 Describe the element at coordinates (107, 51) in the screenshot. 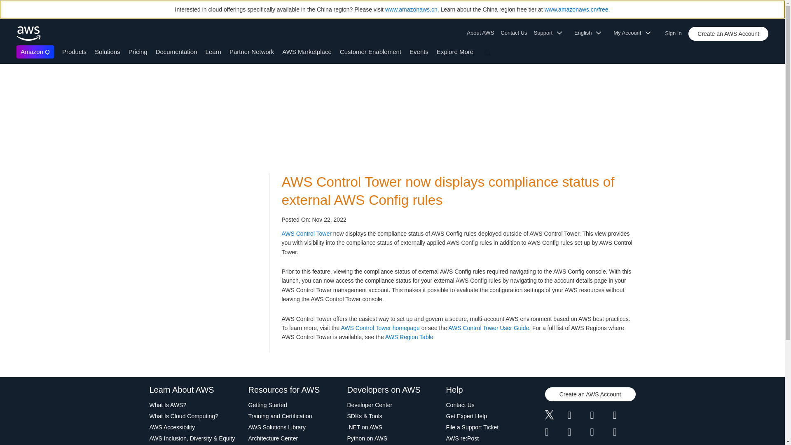

I see `Solutions` at that location.